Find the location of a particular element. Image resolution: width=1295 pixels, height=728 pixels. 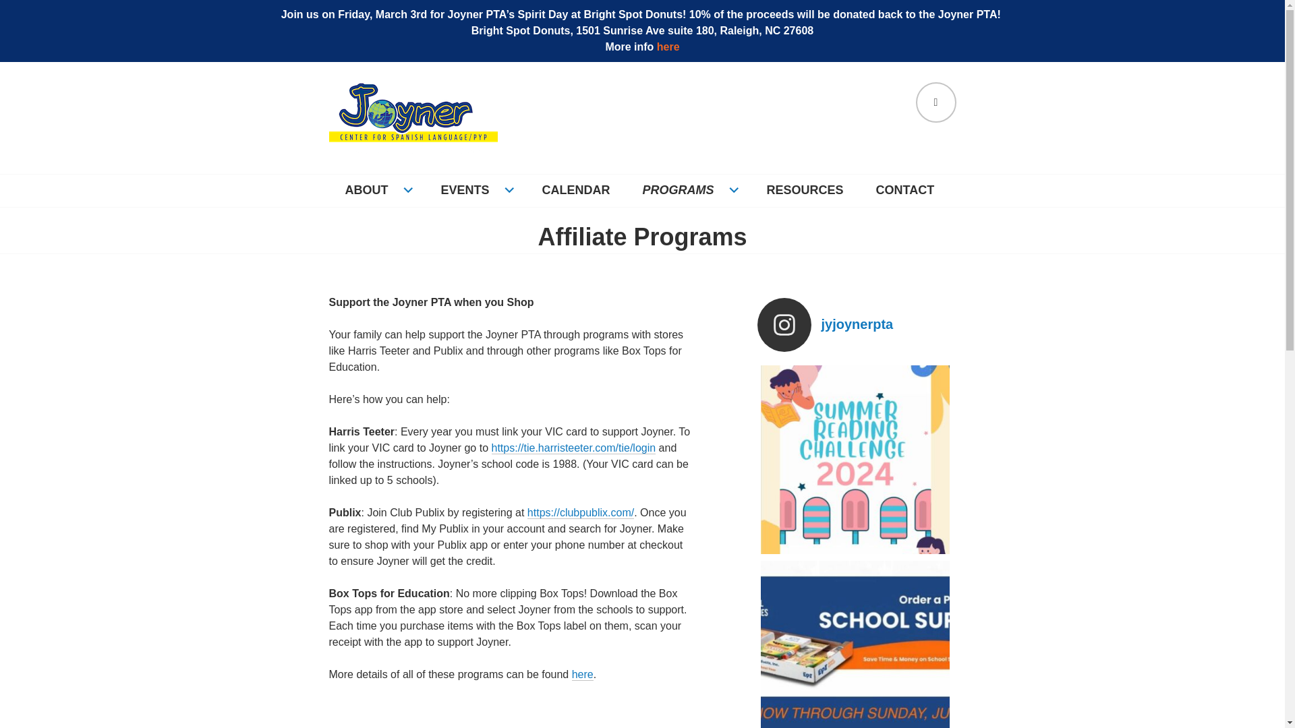

CONTACT is located at coordinates (905, 190).